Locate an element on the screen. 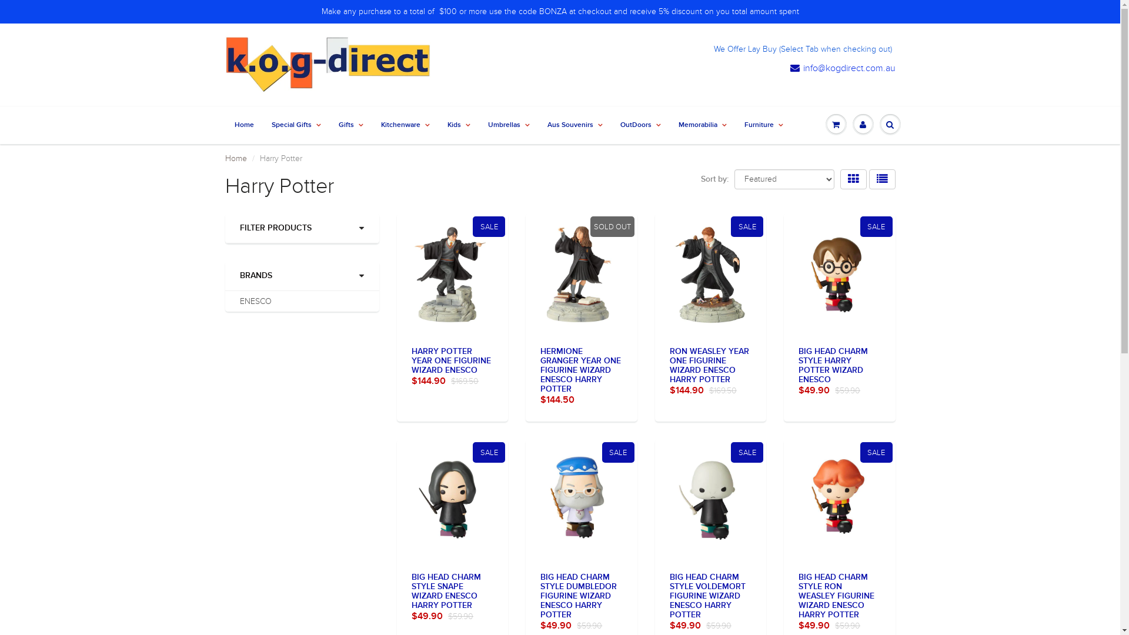 The width and height of the screenshot is (1129, 635). Home is located at coordinates (245, 125).